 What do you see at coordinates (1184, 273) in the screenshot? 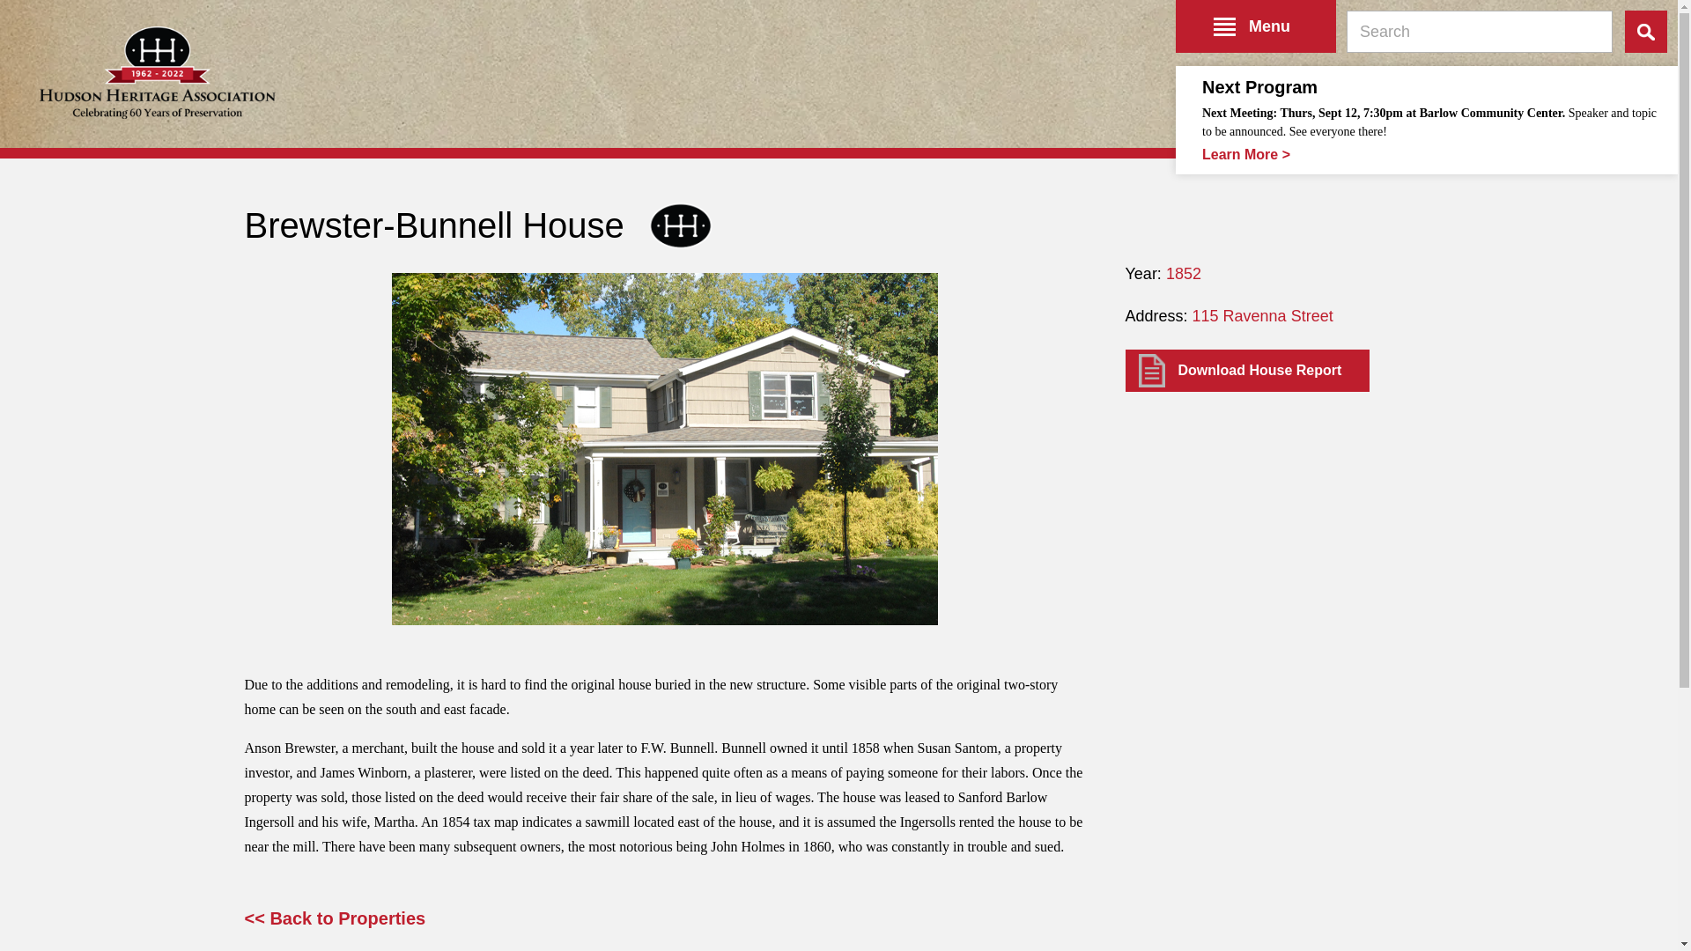
I see `1852` at bounding box center [1184, 273].